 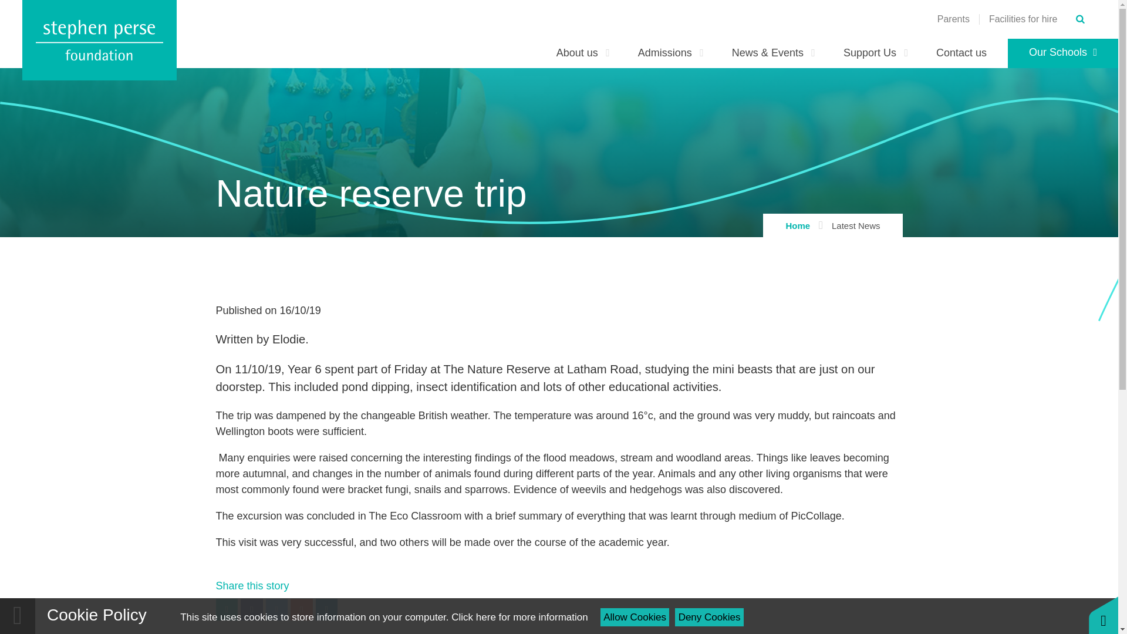 I want to click on Facilities for hire, so click(x=1023, y=19).